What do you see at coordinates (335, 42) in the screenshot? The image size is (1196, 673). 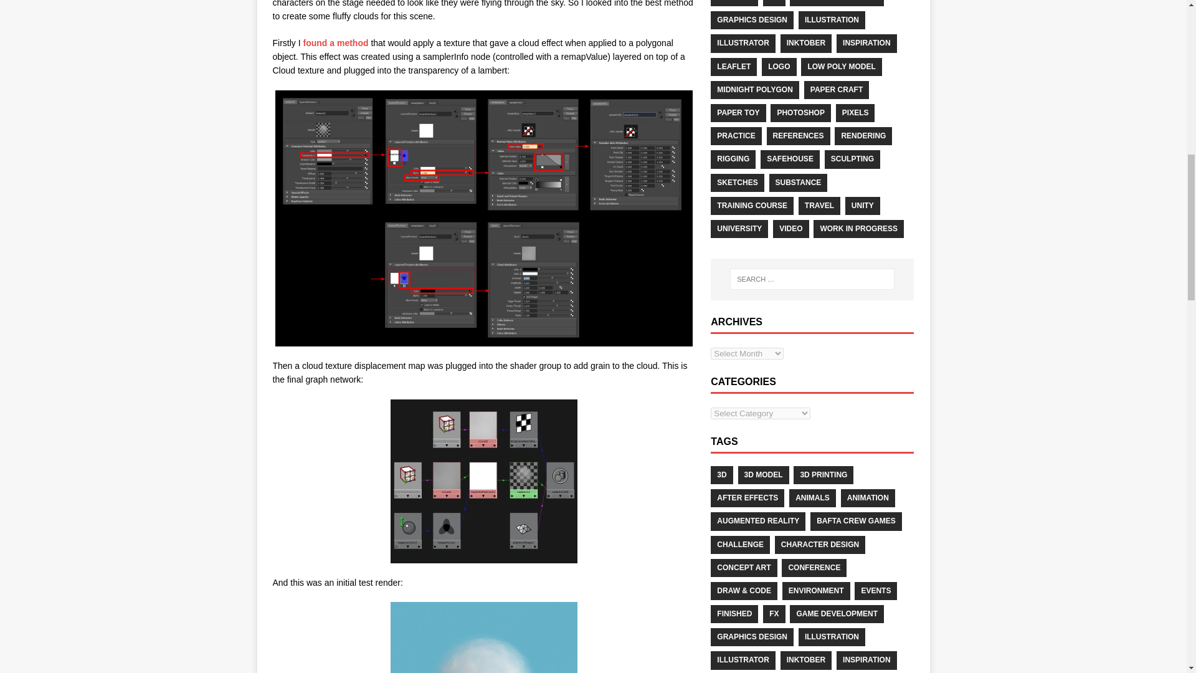 I see `Simple Clouds` at bounding box center [335, 42].